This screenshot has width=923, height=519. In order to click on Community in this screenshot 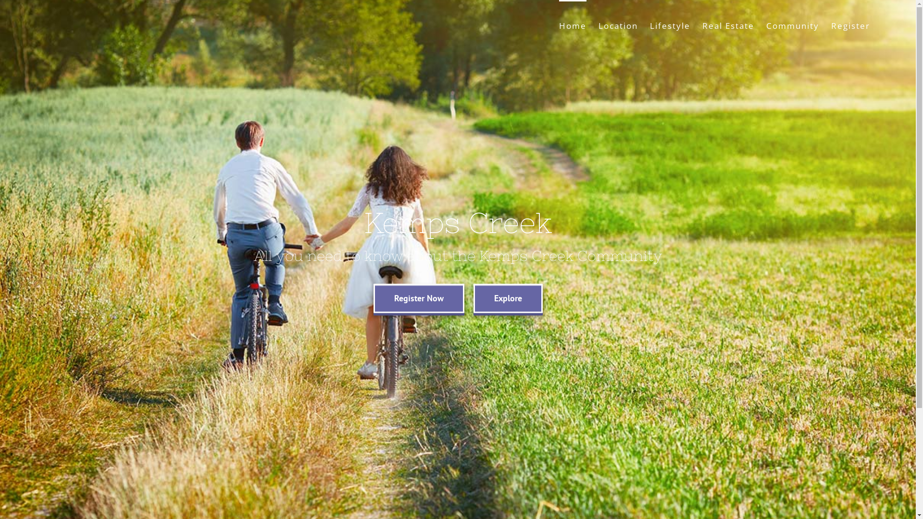, I will do `click(793, 25)`.